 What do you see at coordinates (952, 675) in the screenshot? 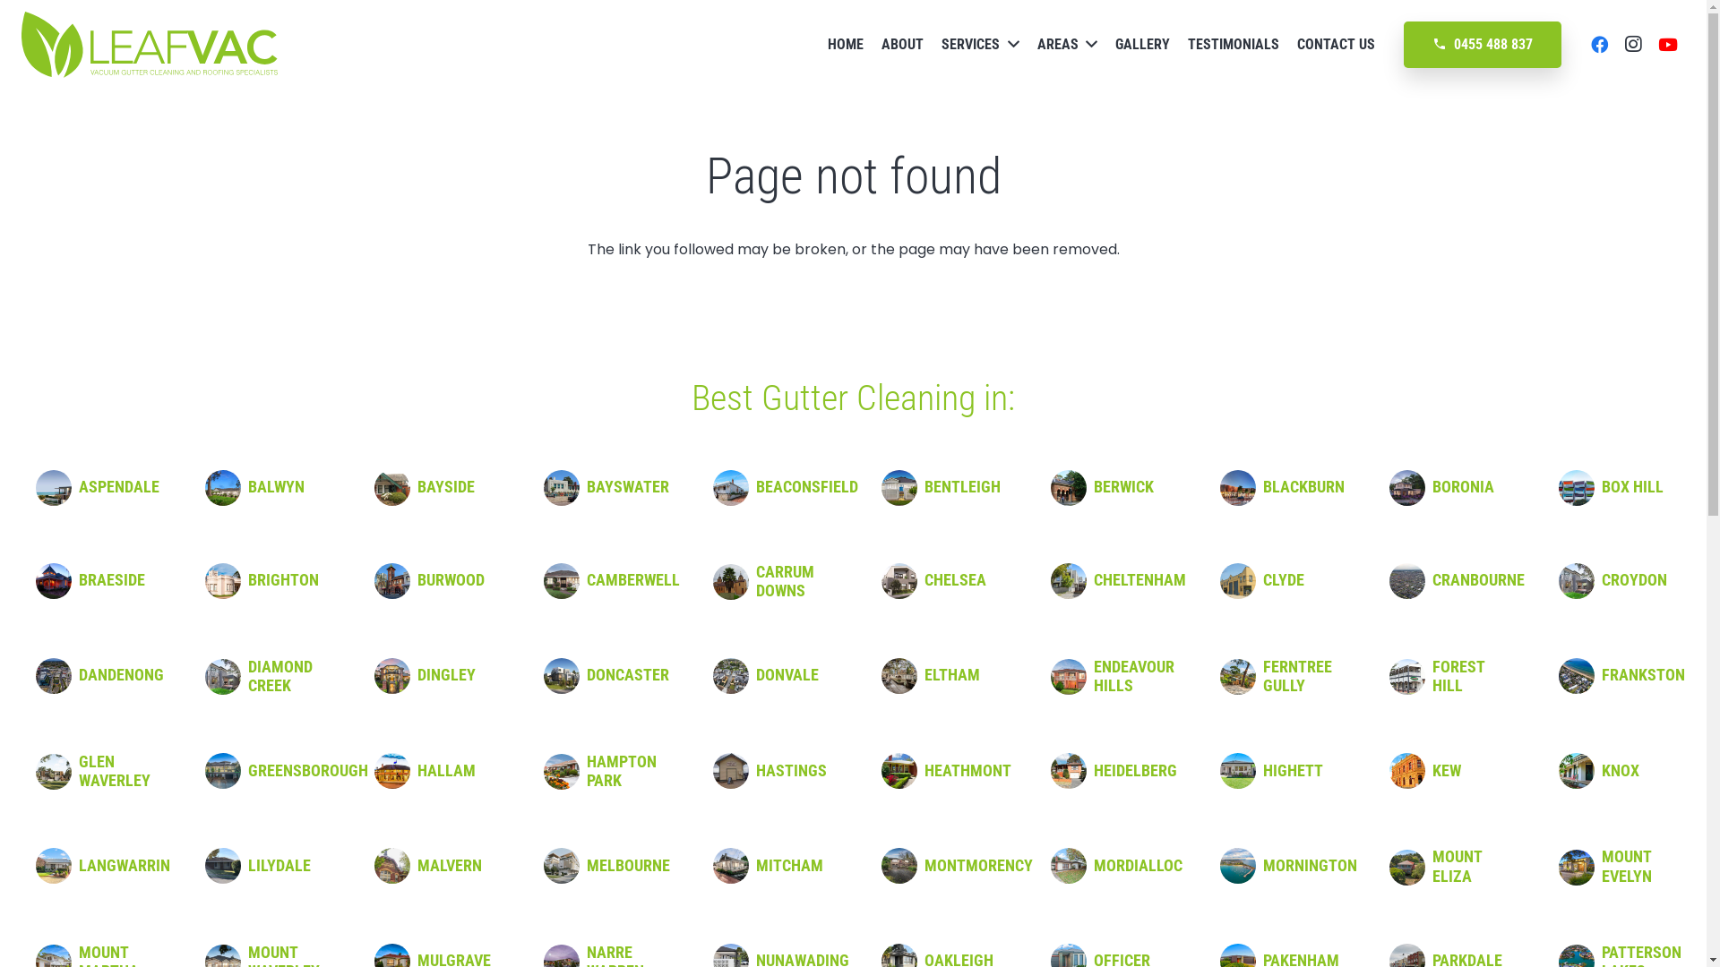
I see `ELTHAM` at bounding box center [952, 675].